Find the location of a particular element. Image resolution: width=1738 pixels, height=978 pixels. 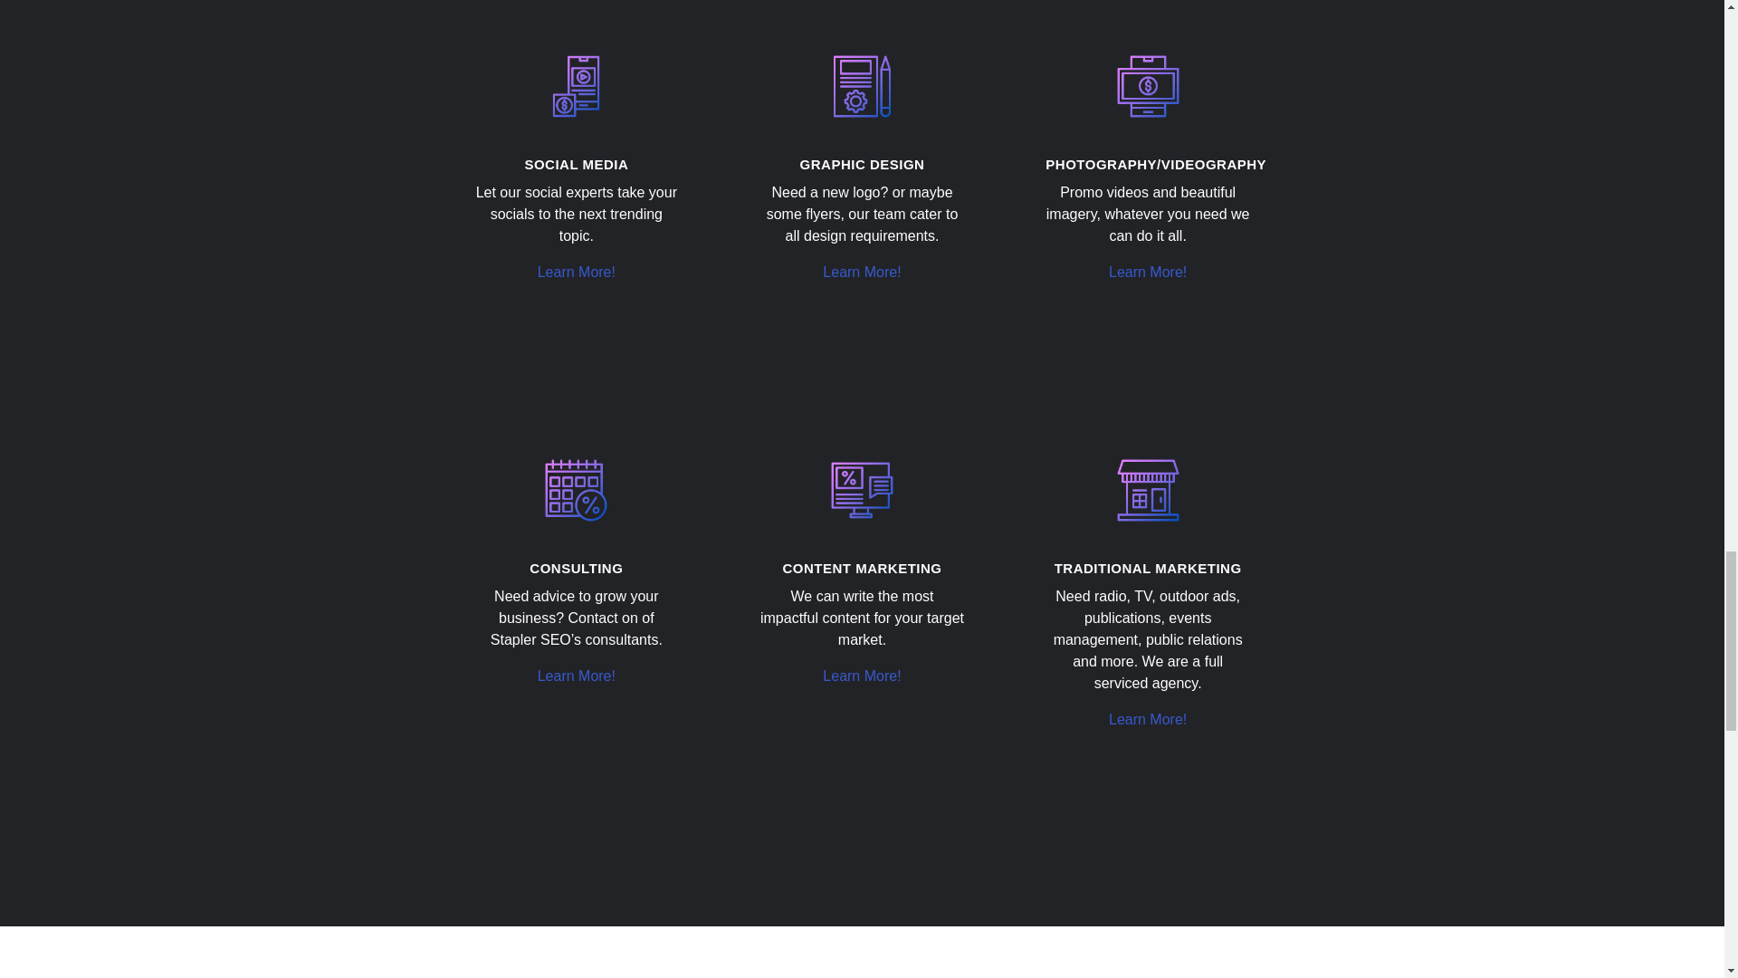

Learn More! is located at coordinates (861, 272).